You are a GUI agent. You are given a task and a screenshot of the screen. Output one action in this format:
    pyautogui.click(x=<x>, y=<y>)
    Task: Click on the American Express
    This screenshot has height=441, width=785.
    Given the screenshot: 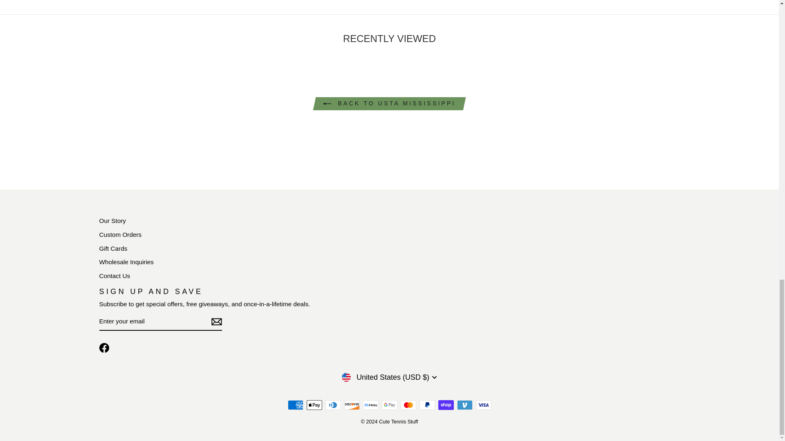 What is the action you would take?
    pyautogui.click(x=295, y=405)
    